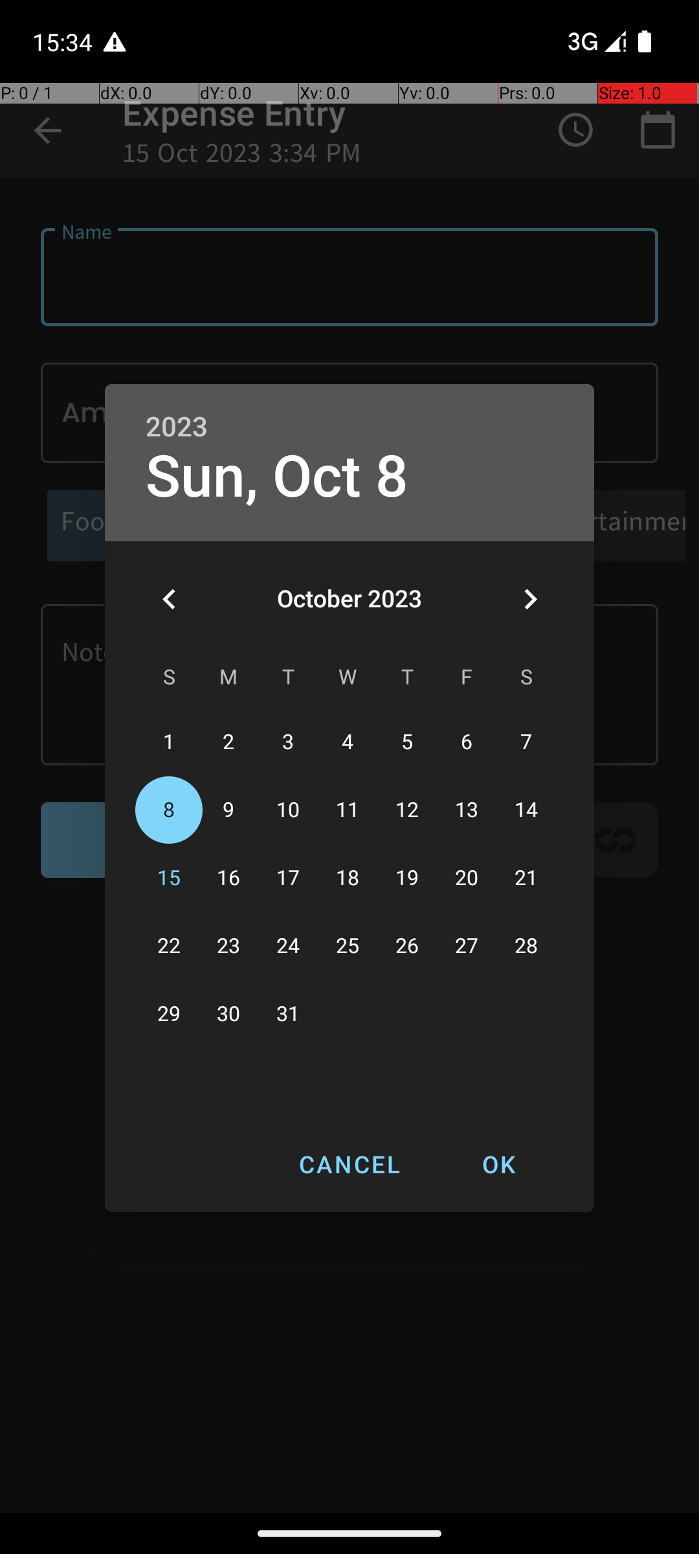 This screenshot has height=1554, width=699. What do you see at coordinates (169, 599) in the screenshot?
I see `Previous month` at bounding box center [169, 599].